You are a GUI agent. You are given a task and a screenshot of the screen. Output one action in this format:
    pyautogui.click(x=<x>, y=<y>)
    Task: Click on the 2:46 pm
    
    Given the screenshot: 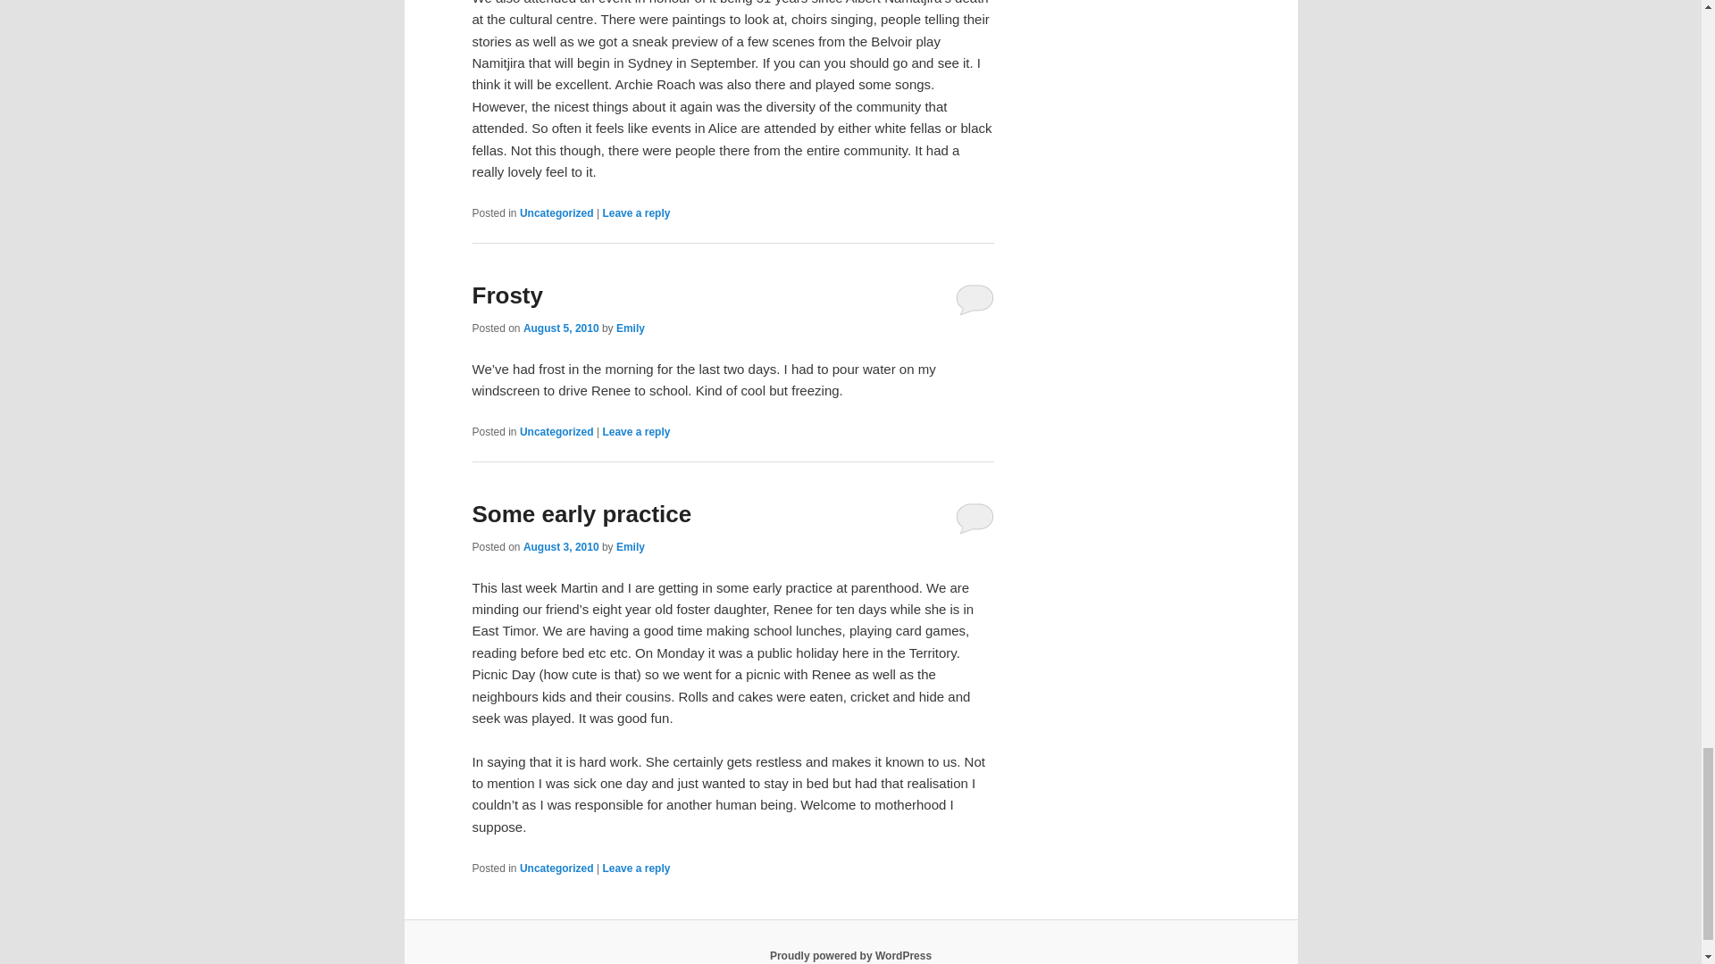 What is the action you would take?
    pyautogui.click(x=561, y=328)
    